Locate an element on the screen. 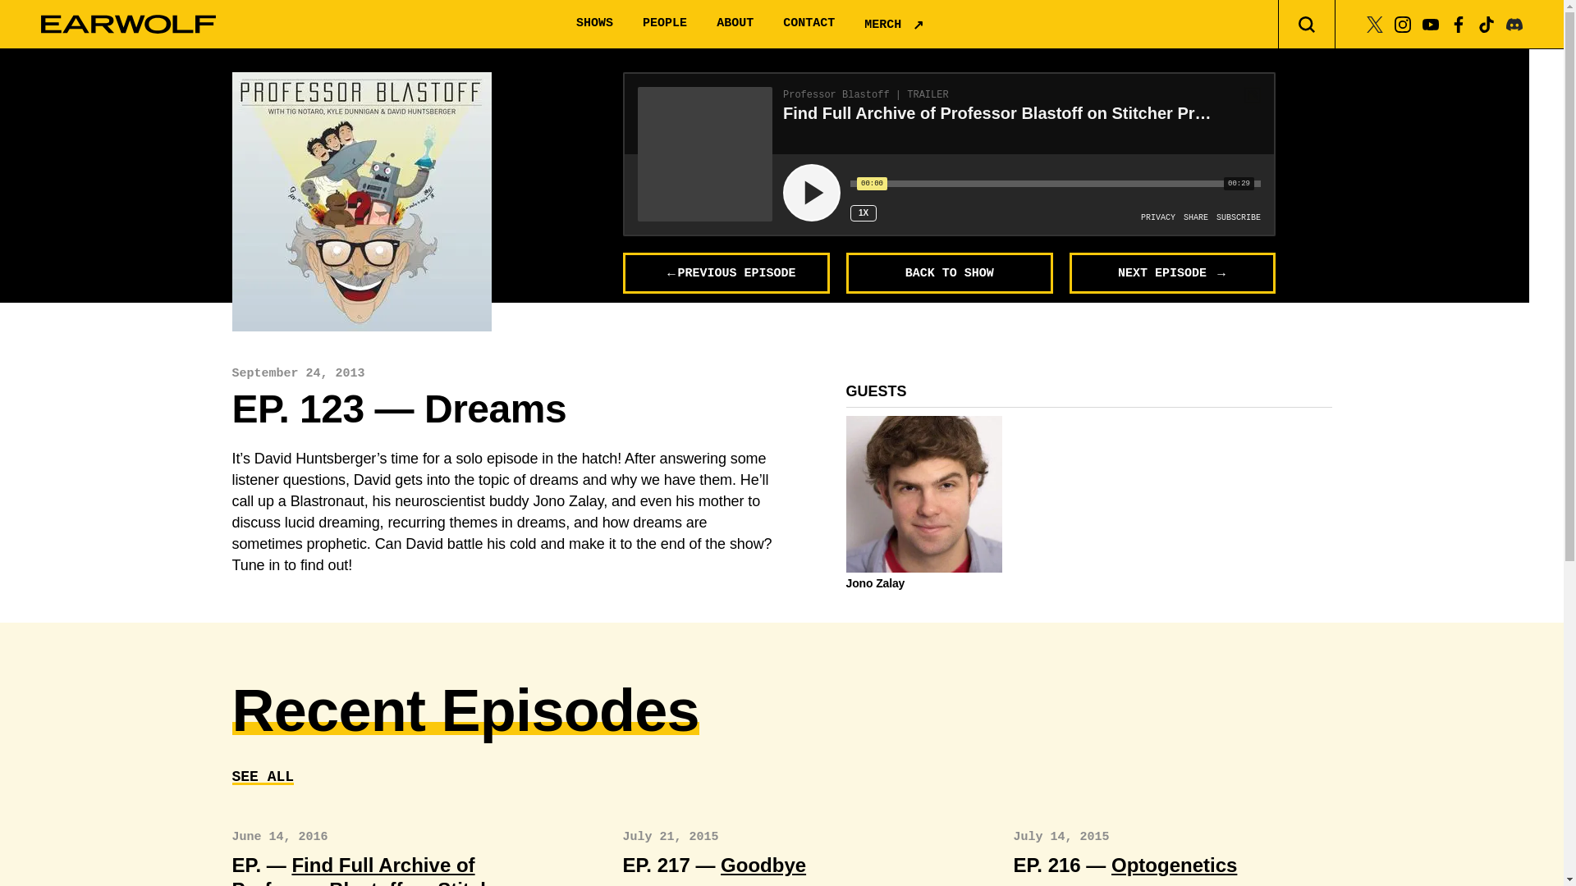 This screenshot has width=1576, height=886. Jono Zalay is located at coordinates (923, 583).